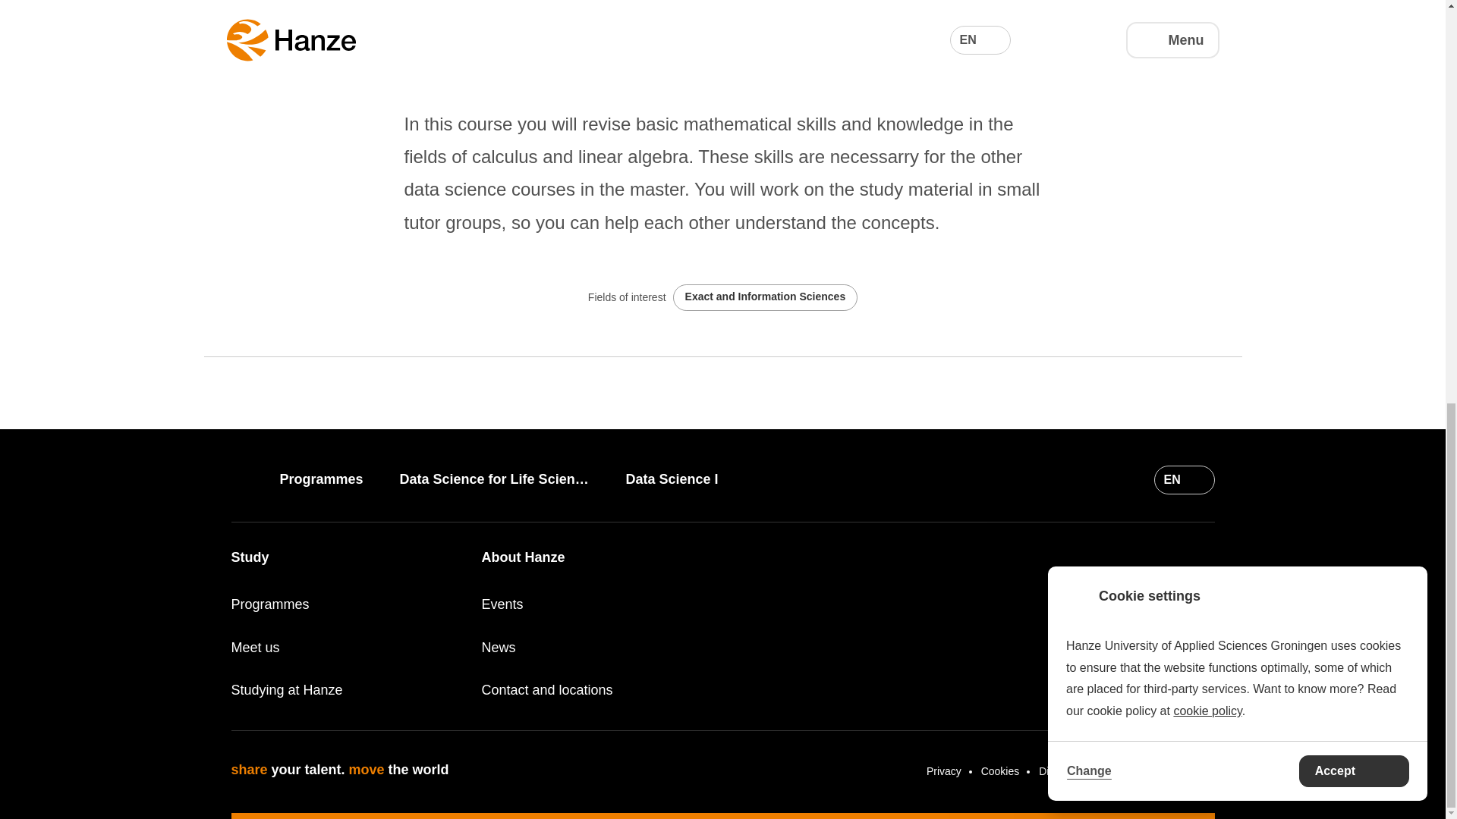  Describe the element at coordinates (346, 648) in the screenshot. I see `Meet us` at that location.